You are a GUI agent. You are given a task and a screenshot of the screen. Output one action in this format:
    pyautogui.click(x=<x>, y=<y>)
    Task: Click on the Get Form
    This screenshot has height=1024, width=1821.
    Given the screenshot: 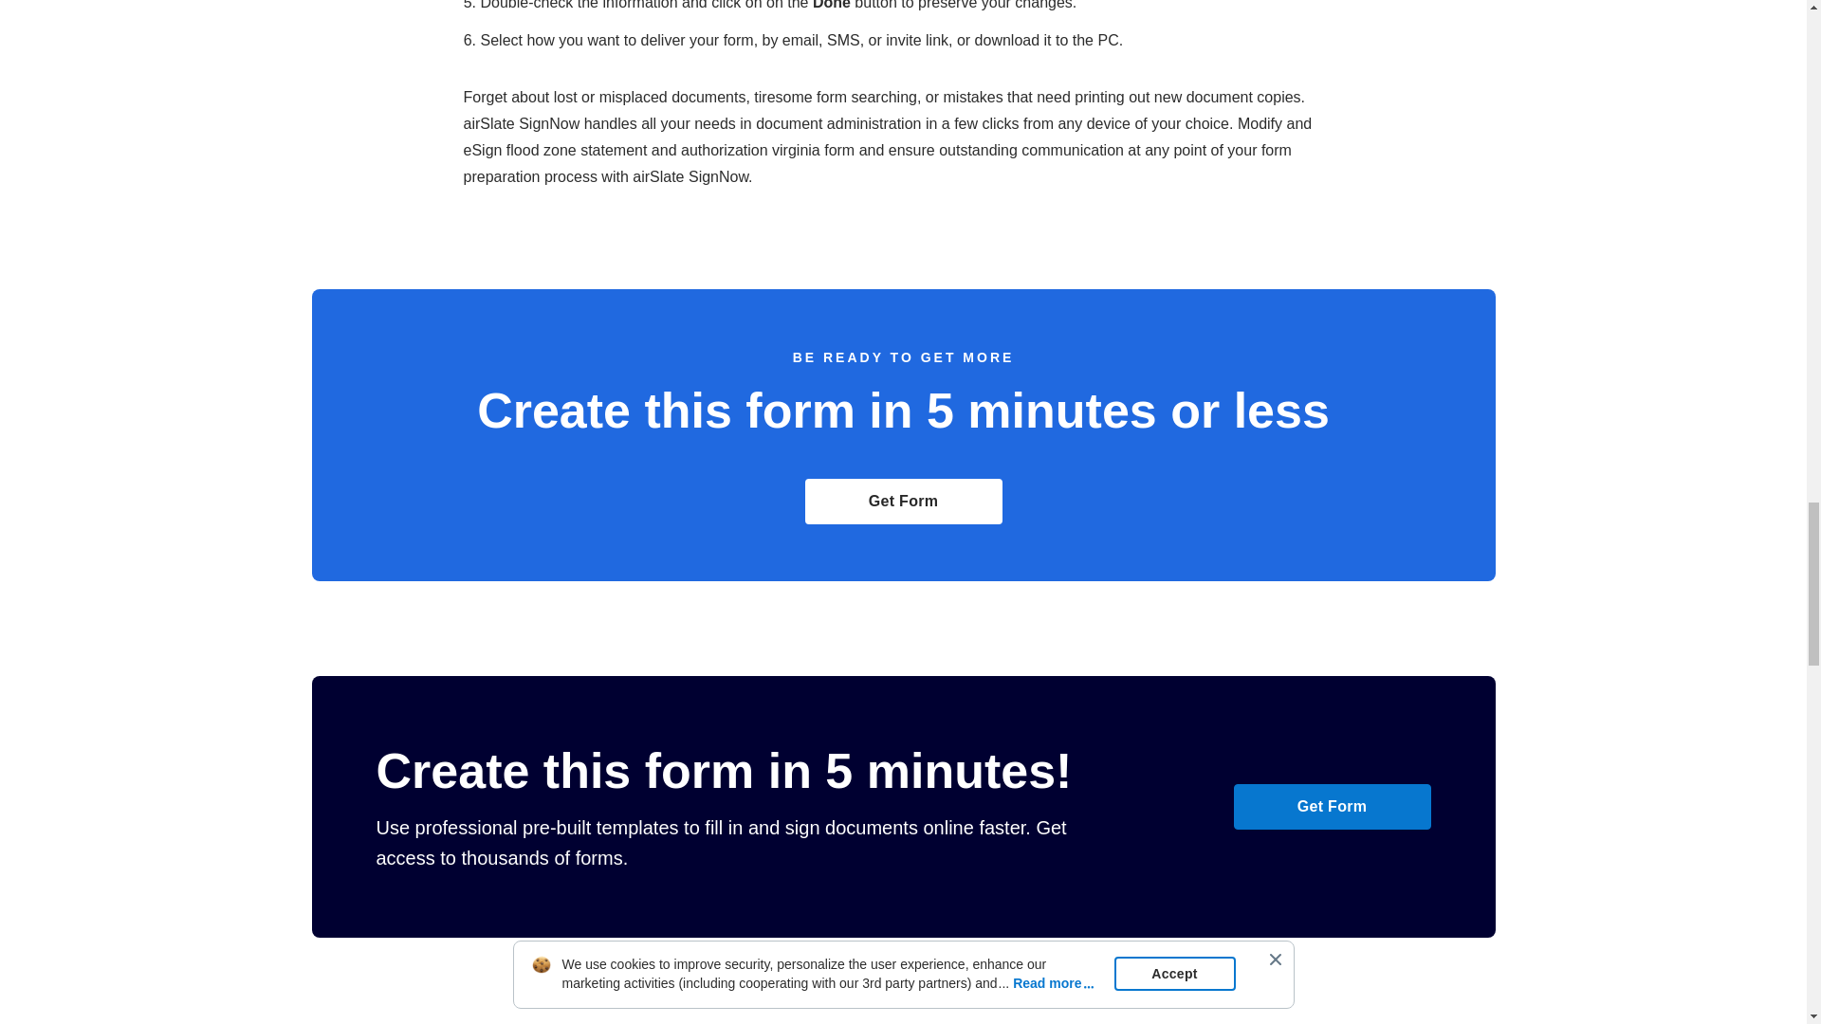 What is the action you would take?
    pyautogui.click(x=903, y=501)
    